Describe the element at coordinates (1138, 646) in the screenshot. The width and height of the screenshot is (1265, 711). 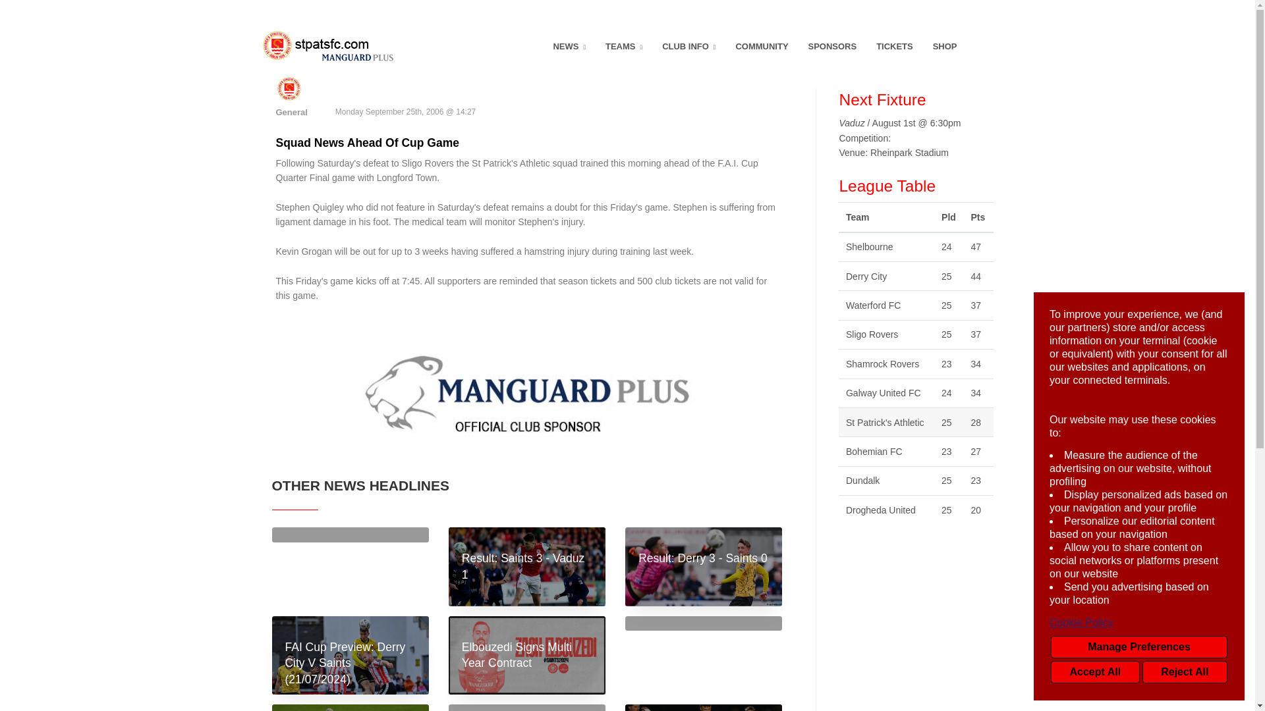
I see `Manage Preferences` at that location.